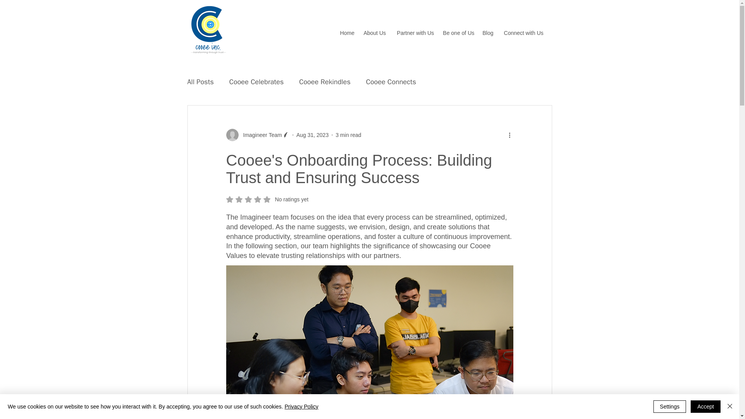  What do you see at coordinates (487, 33) in the screenshot?
I see `Cooee Celebrates` at bounding box center [487, 33].